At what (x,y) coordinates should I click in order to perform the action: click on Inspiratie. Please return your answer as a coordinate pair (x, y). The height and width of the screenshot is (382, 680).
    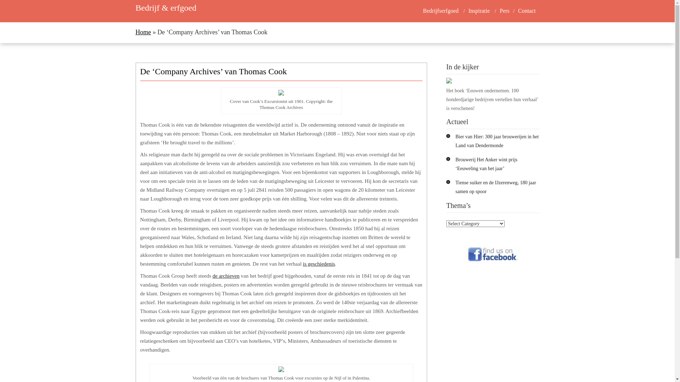
    Looking at the image, I should click on (479, 11).